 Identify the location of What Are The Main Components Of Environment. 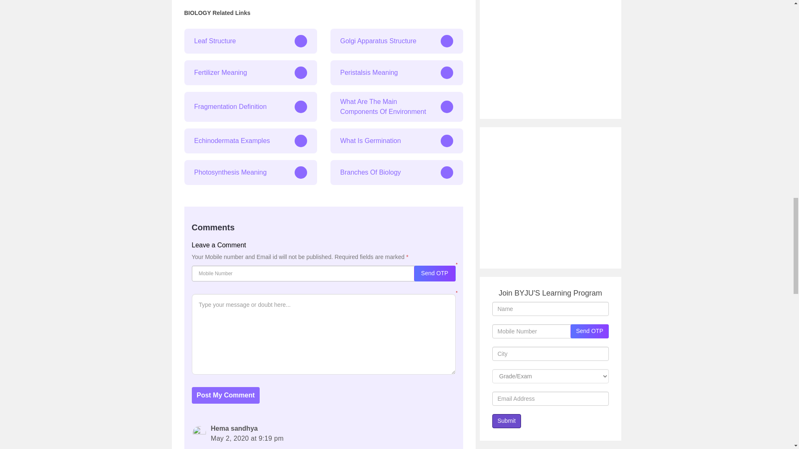
(397, 106).